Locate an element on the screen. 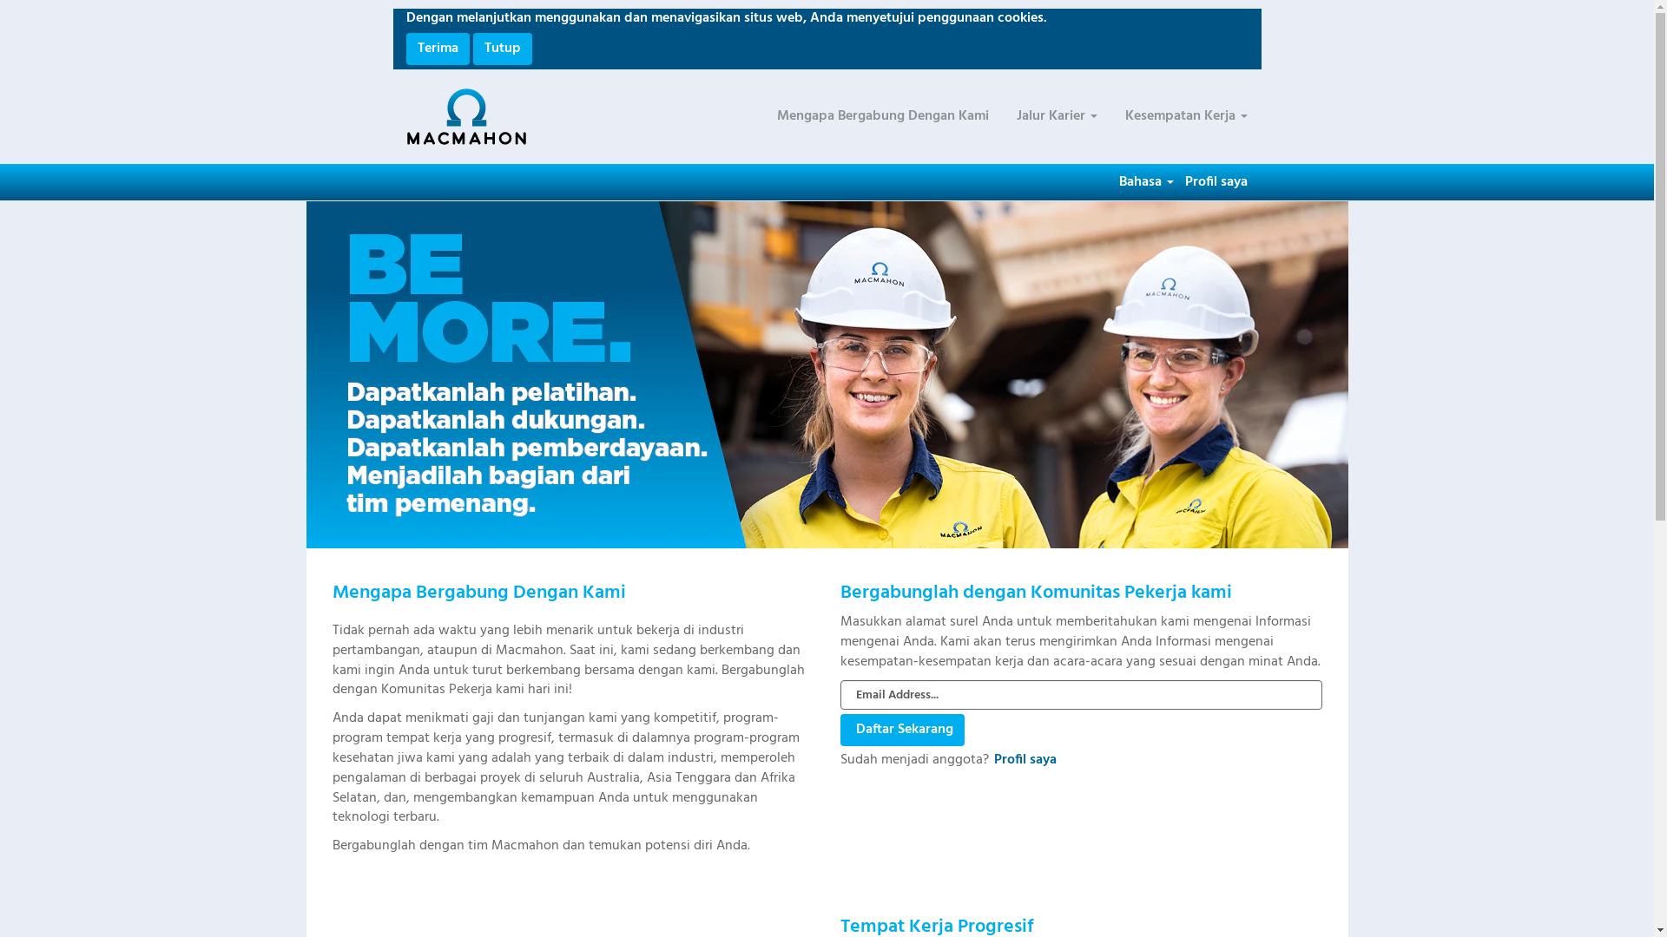 The height and width of the screenshot is (937, 1667). Profil saya is located at coordinates (1216, 182).